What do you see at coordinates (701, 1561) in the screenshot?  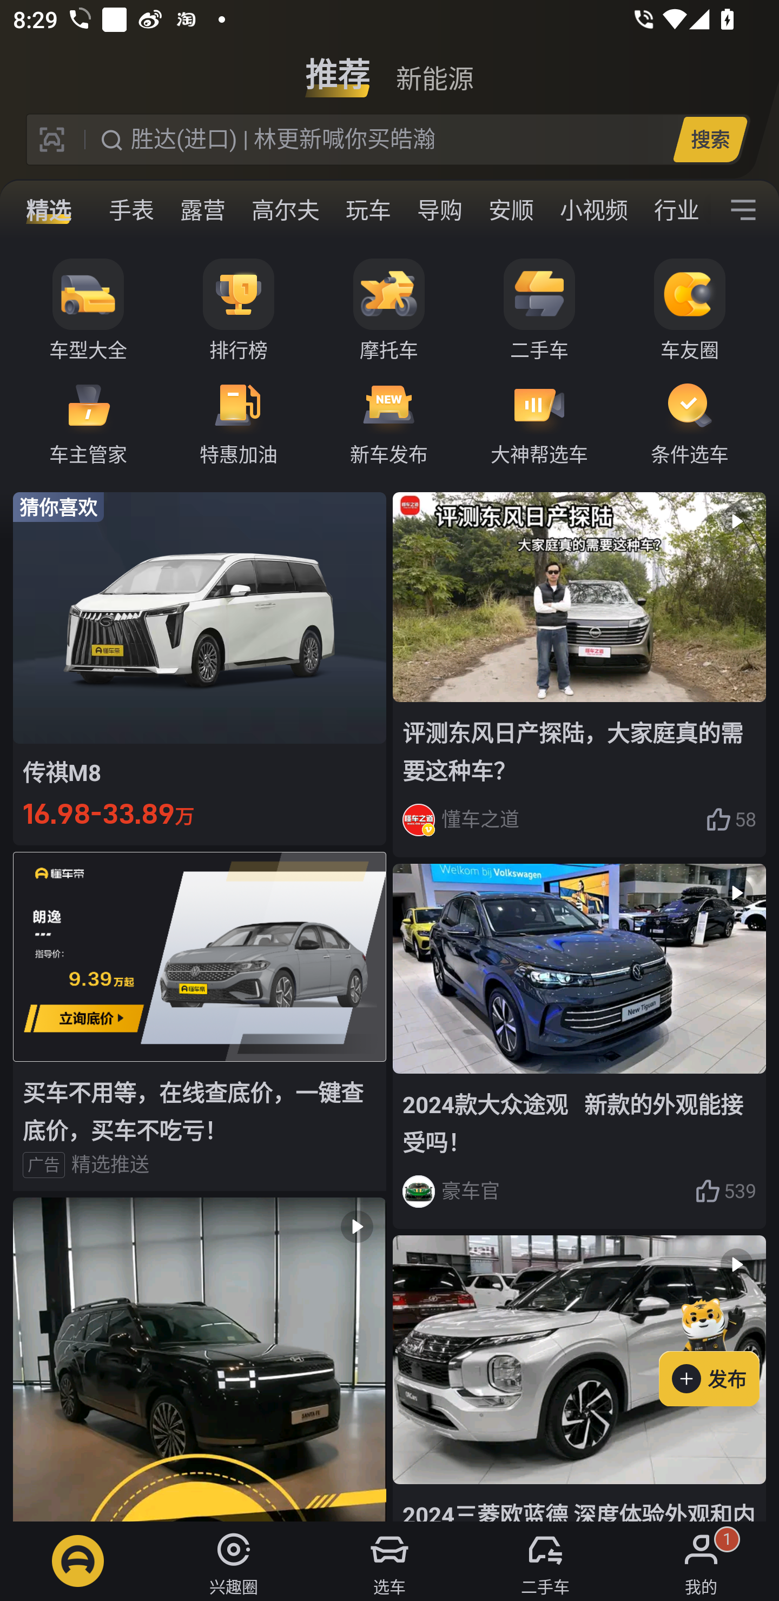 I see ` 我的` at bounding box center [701, 1561].